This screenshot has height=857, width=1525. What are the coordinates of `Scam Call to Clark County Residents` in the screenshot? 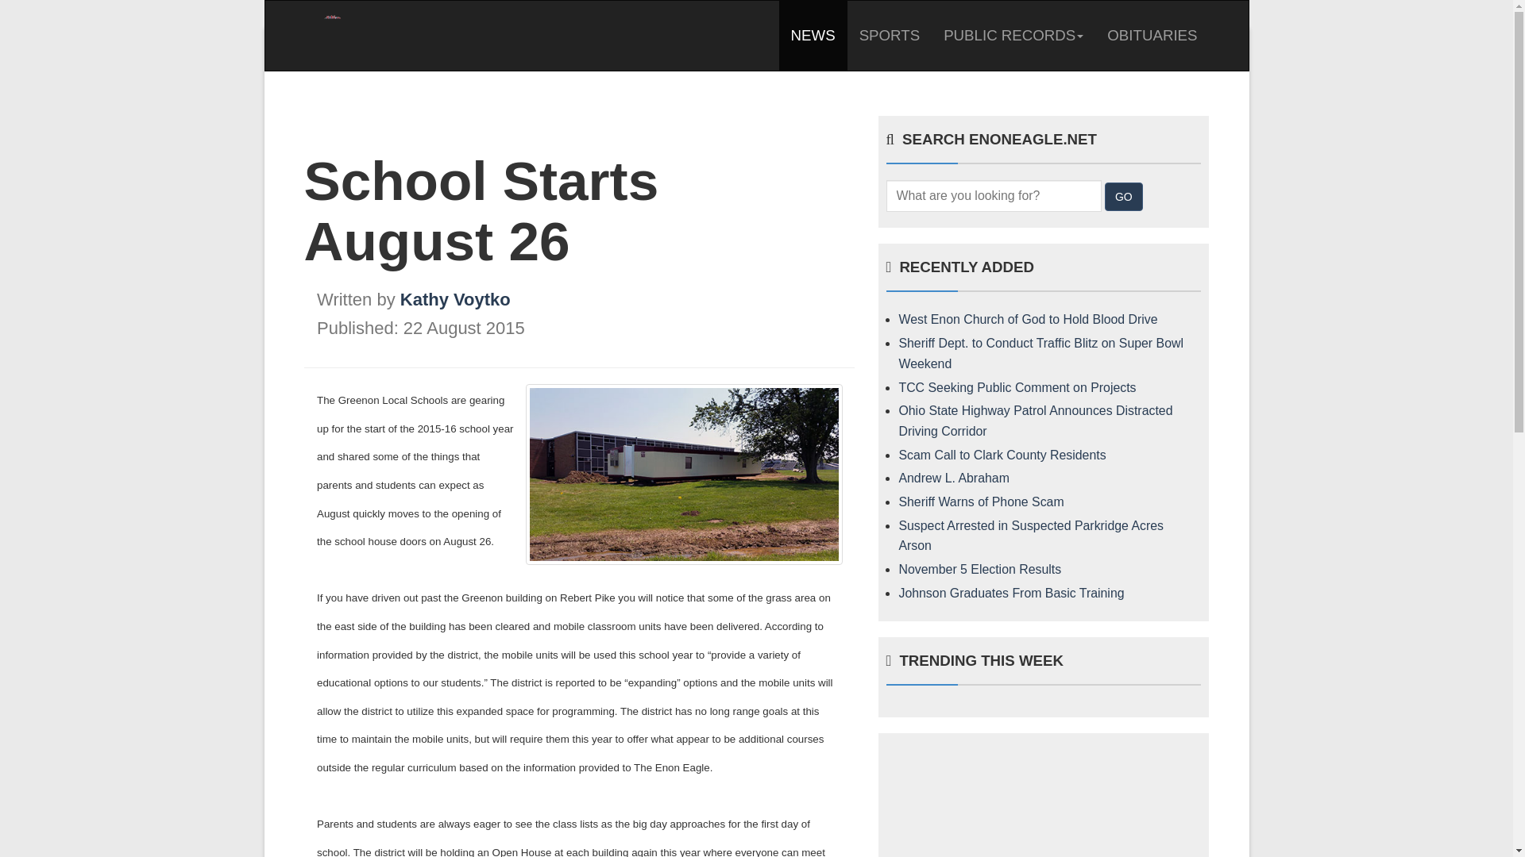 It's located at (1002, 455).